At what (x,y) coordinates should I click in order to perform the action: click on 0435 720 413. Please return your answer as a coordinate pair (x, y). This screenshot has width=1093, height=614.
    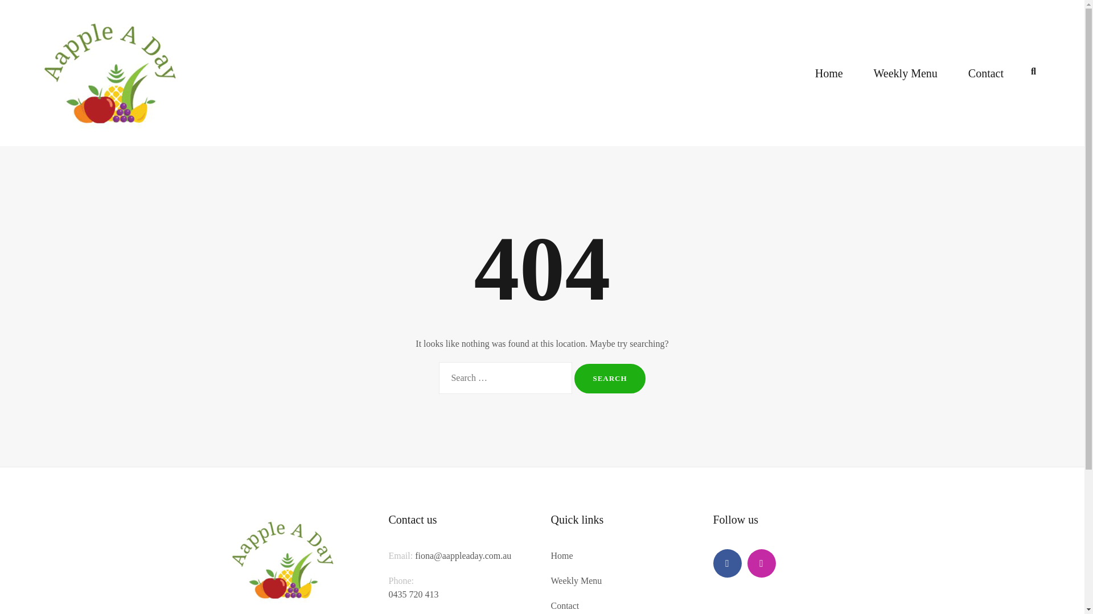
    Looking at the image, I should click on (413, 601).